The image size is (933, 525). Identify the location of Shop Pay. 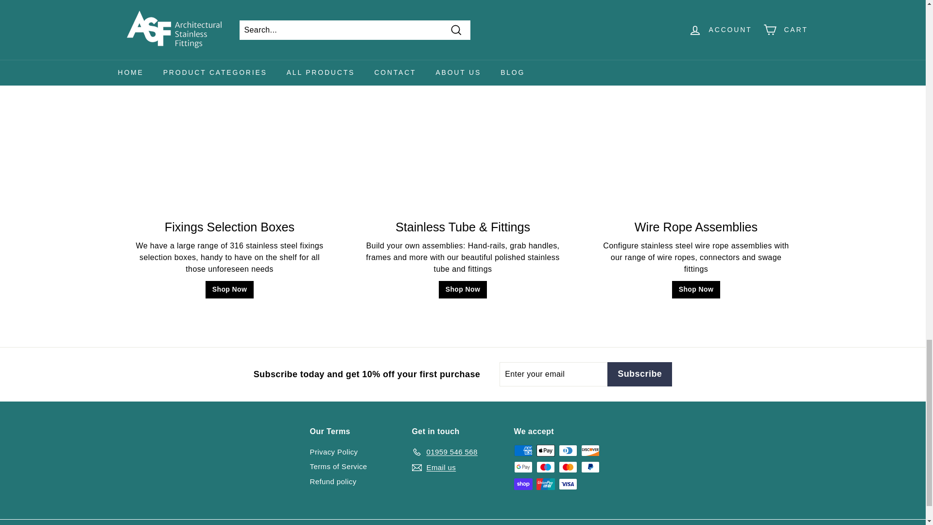
(523, 484).